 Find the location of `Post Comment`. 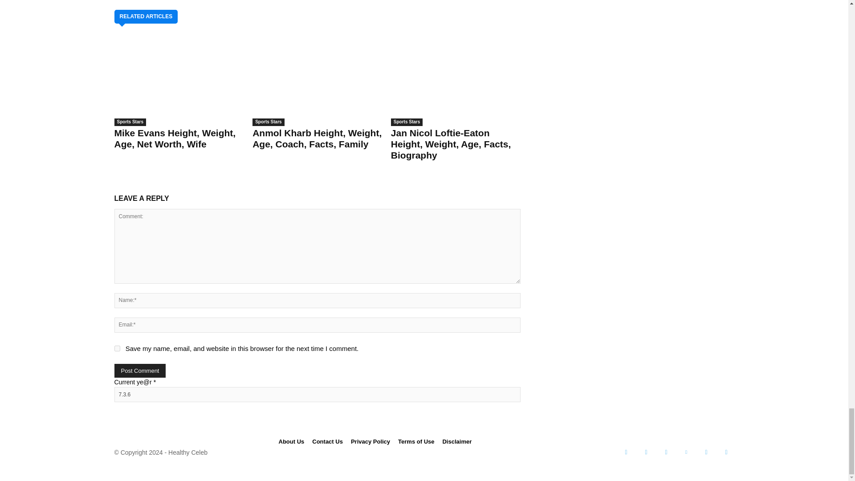

Post Comment is located at coordinates (140, 371).